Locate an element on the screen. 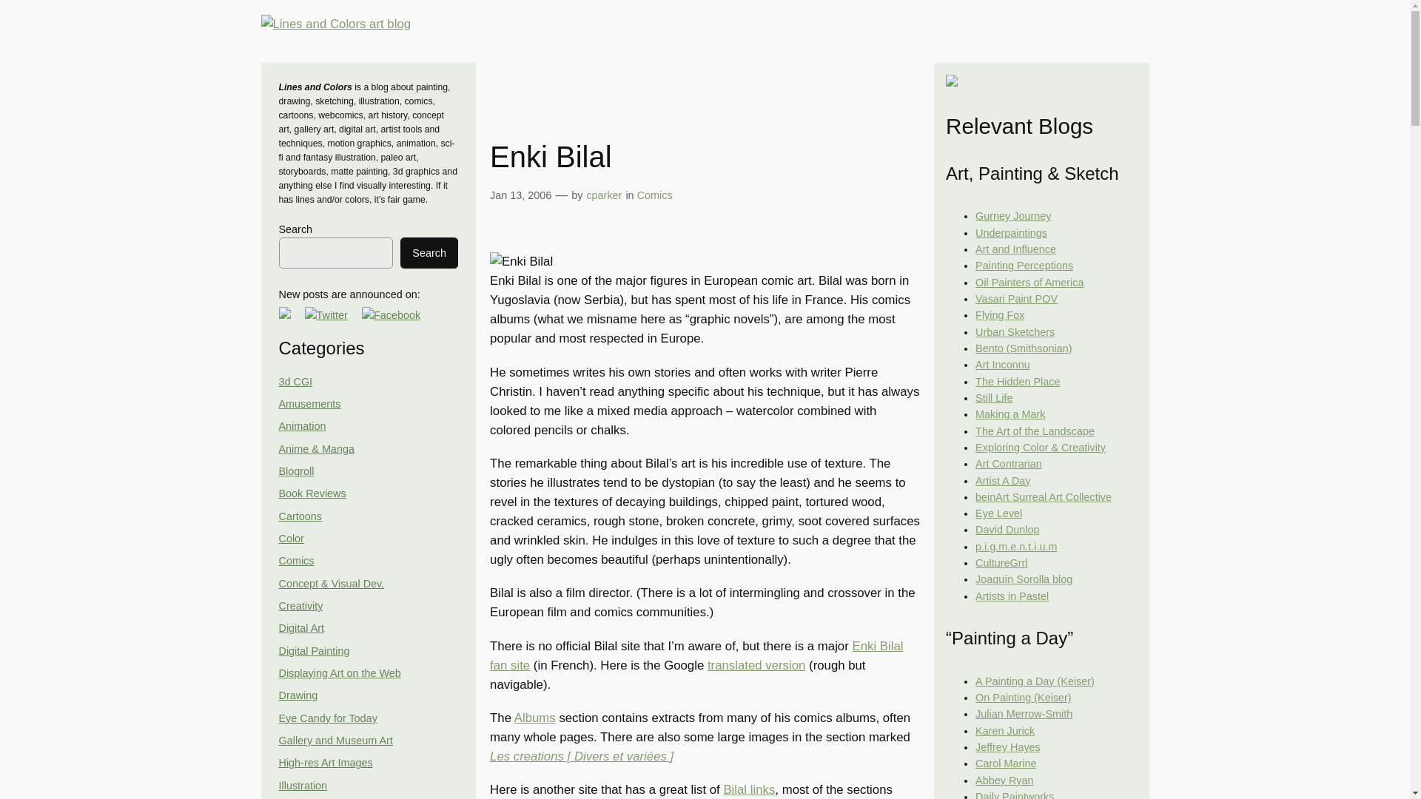  Drawing is located at coordinates (298, 695).